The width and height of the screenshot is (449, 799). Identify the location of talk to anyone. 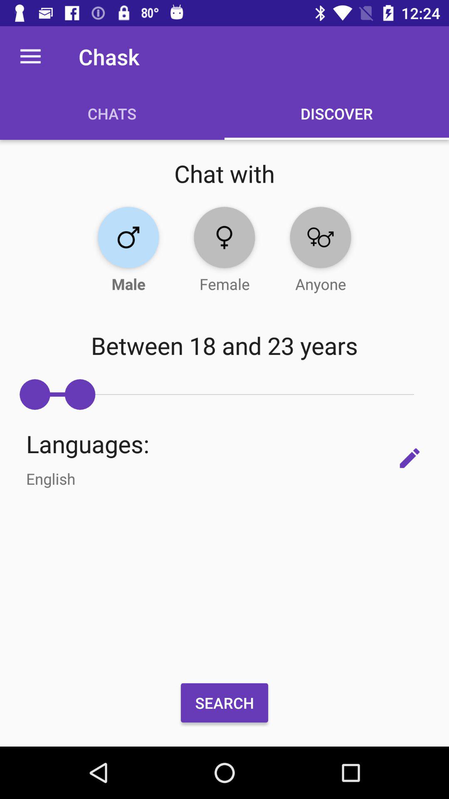
(320, 237).